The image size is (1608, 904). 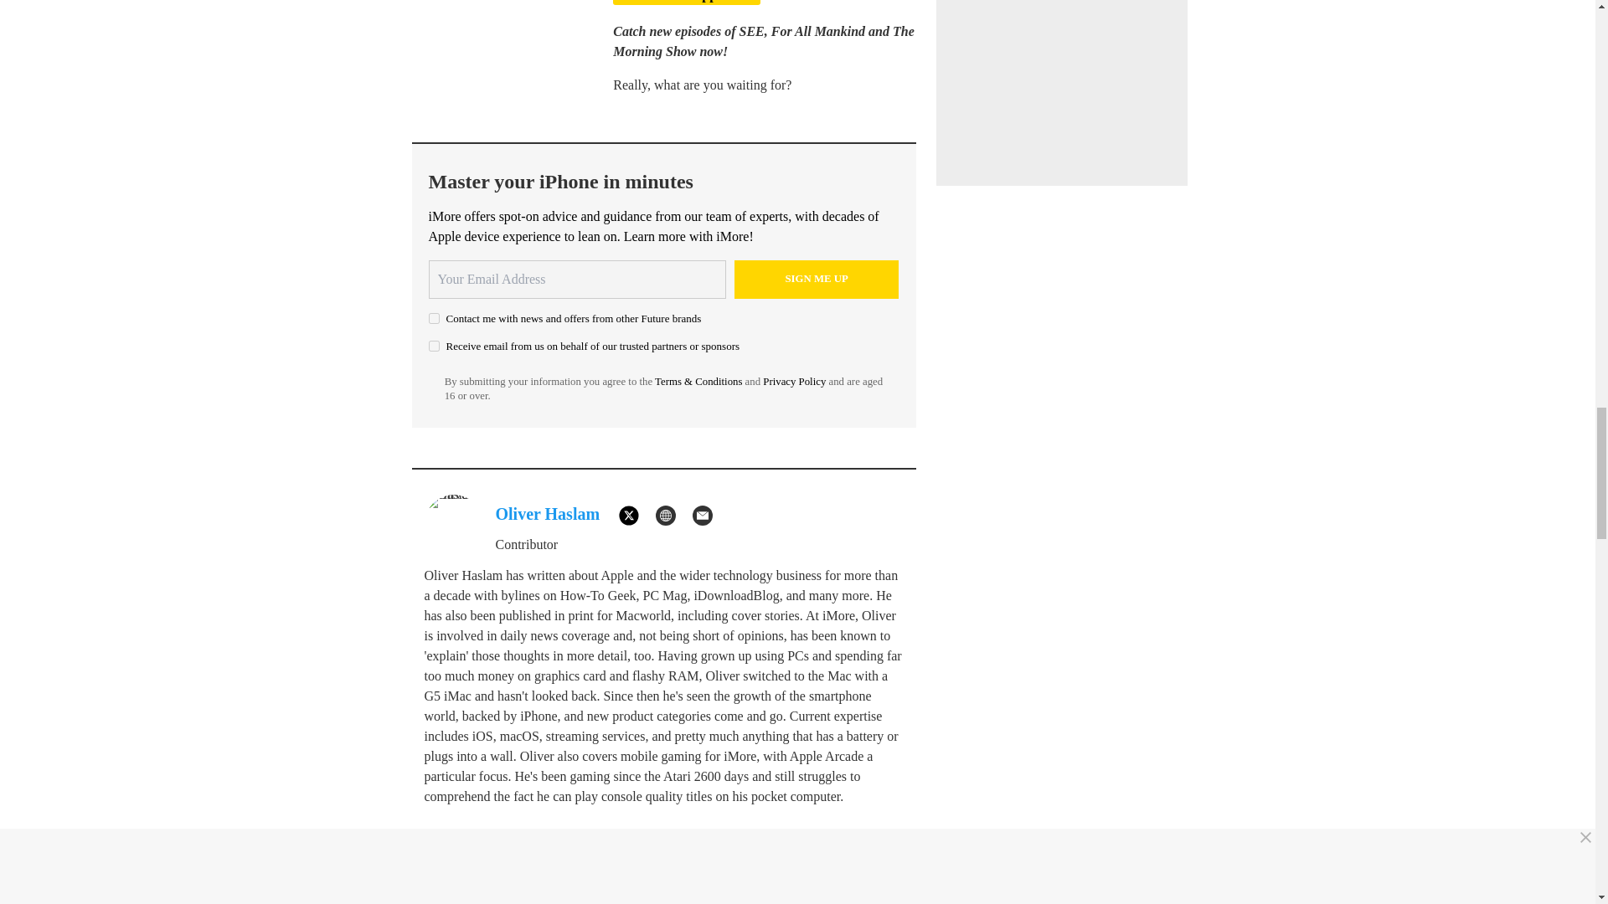 I want to click on on, so click(x=434, y=318).